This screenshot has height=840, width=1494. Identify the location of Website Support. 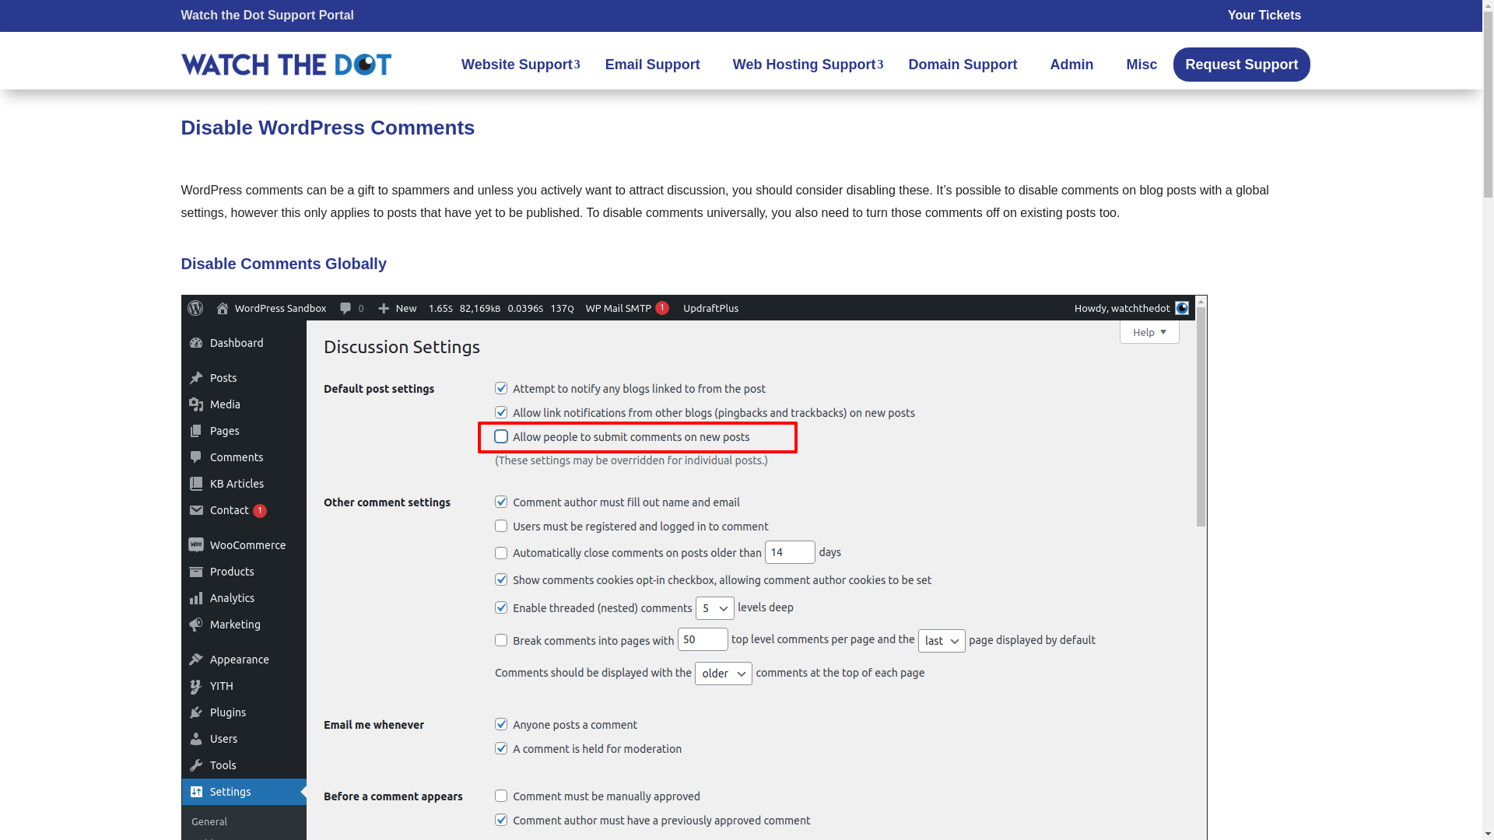
(517, 64).